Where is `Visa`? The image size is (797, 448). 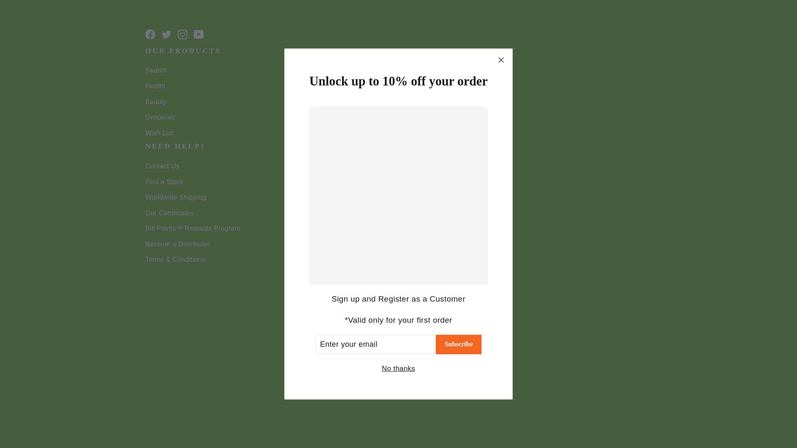
Visa is located at coordinates (446, 402).